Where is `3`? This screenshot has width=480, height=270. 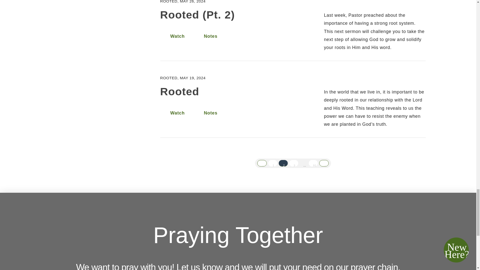
3 is located at coordinates (293, 163).